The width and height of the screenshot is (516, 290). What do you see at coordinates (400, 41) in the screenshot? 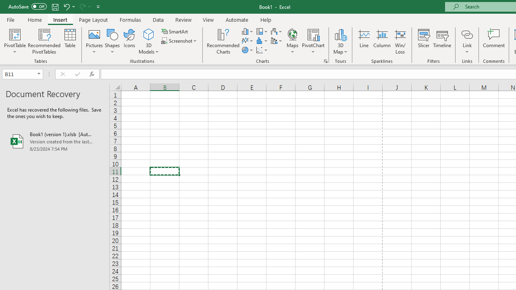
I see `Win/Loss` at bounding box center [400, 41].